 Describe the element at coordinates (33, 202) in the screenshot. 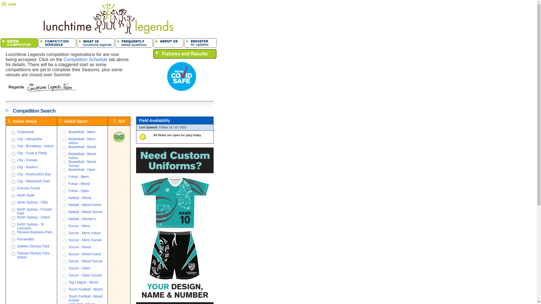

I see `North Sydney - CBD` at that location.